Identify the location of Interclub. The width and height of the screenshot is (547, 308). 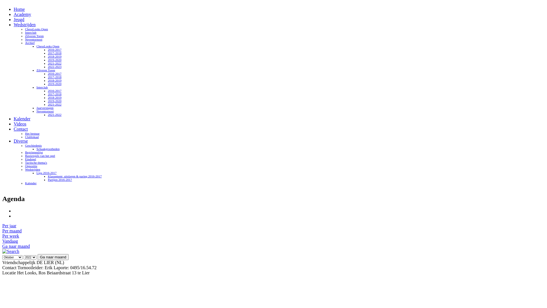
(31, 33).